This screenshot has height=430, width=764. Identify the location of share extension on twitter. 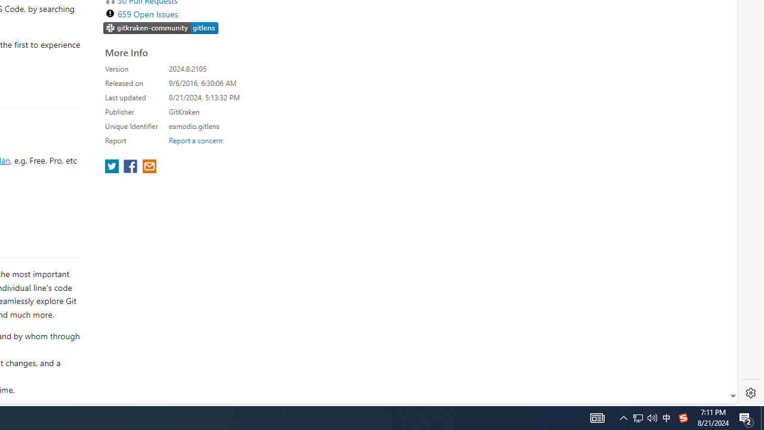
(113, 167).